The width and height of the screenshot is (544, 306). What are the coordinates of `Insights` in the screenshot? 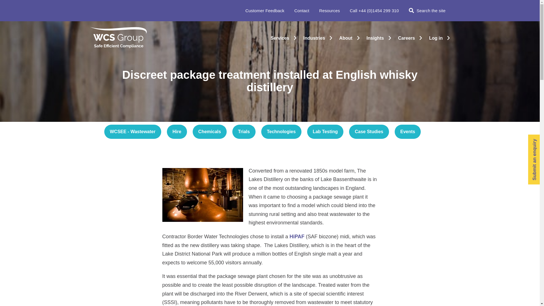 It's located at (375, 38).